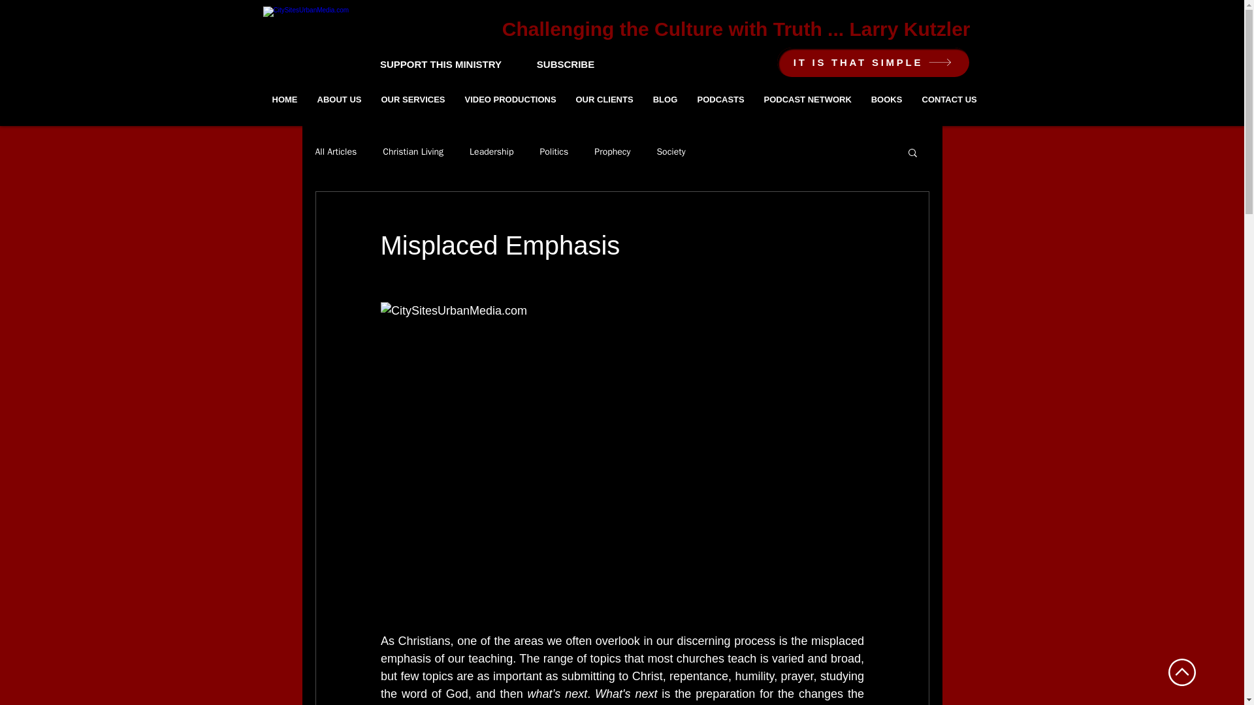  I want to click on OUR SERVICES, so click(413, 99).